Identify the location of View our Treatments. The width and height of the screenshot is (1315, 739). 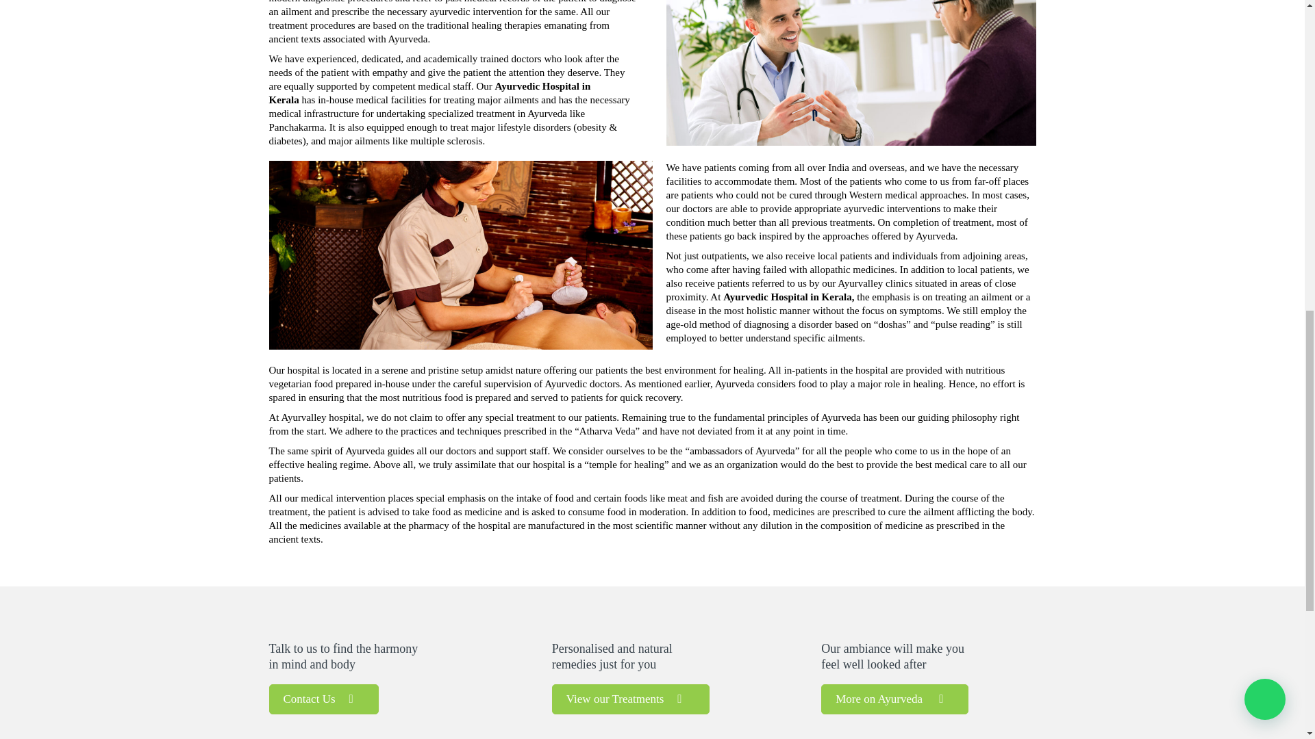
(631, 699).